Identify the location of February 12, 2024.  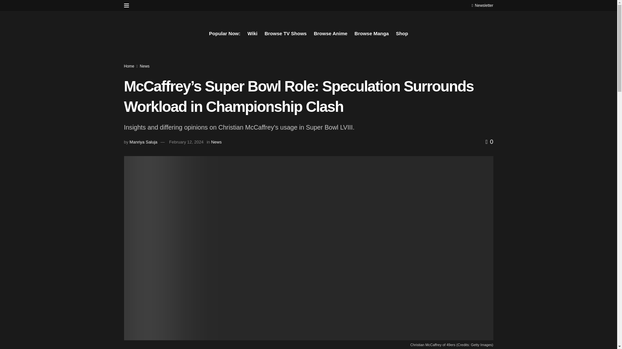
(186, 142).